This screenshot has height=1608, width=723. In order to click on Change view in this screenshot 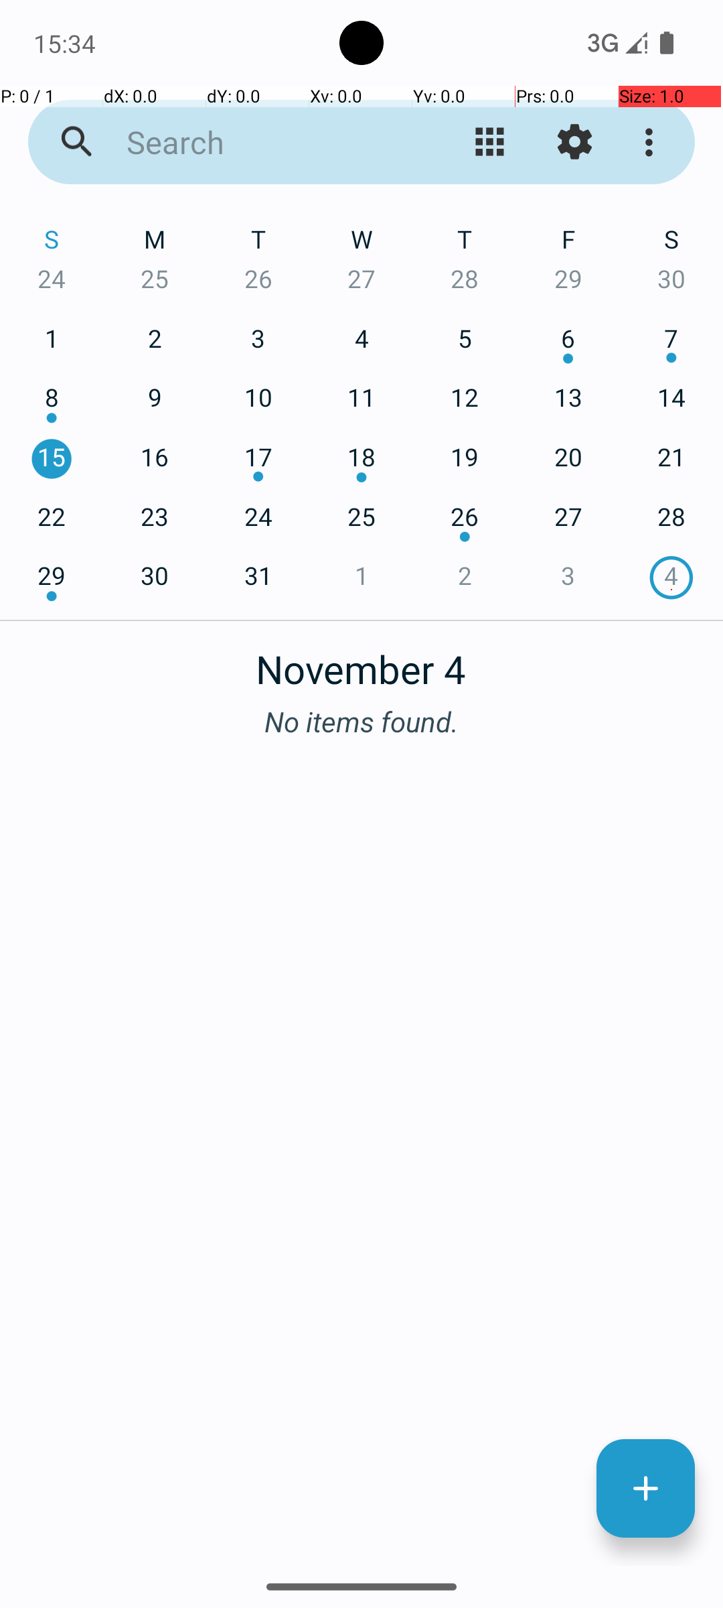, I will do `click(490, 142)`.